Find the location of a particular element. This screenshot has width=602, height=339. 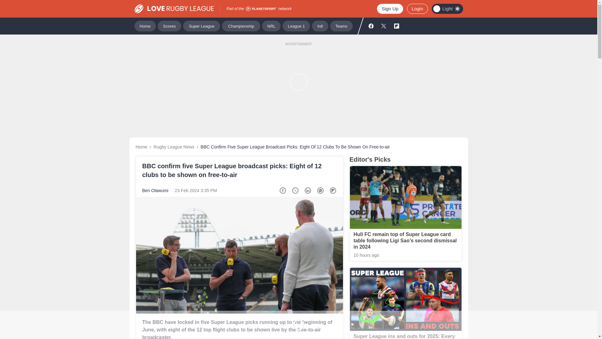

Championship is located at coordinates (241, 26).